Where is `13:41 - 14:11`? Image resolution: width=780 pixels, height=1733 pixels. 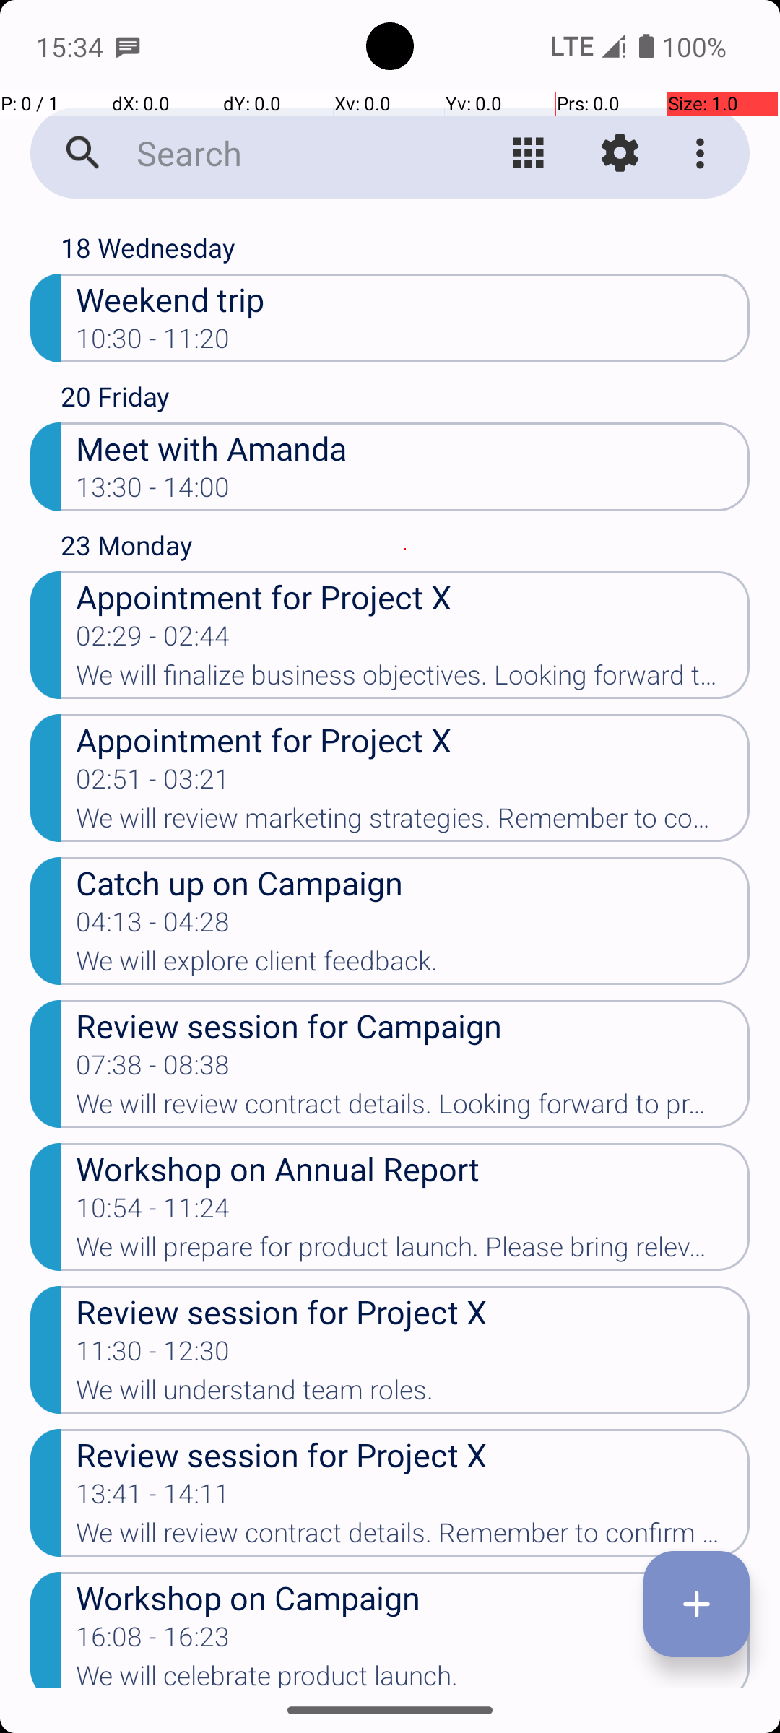
13:41 - 14:11 is located at coordinates (153, 1498).